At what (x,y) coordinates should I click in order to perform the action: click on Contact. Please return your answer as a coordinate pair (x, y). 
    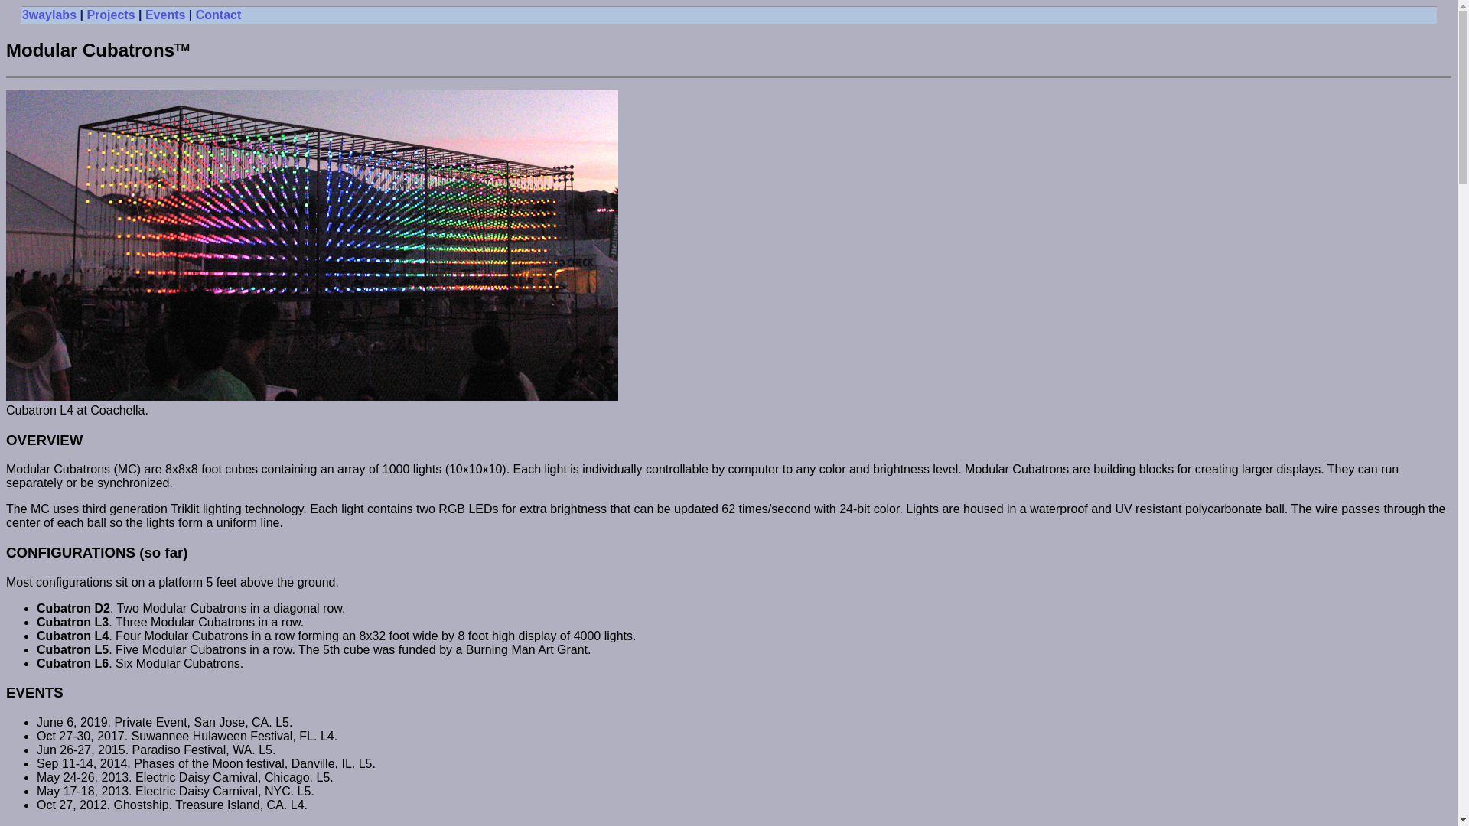
    Looking at the image, I should click on (219, 15).